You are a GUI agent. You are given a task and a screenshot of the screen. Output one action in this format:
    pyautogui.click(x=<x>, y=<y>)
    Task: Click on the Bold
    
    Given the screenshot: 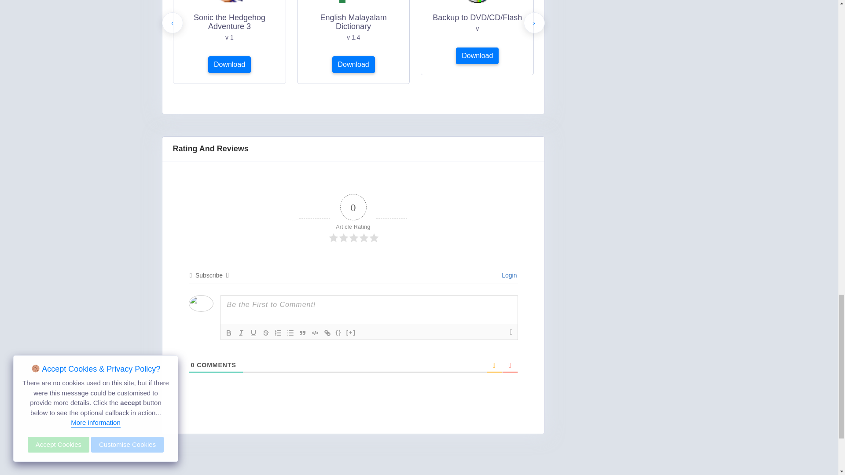 What is the action you would take?
    pyautogui.click(x=229, y=332)
    